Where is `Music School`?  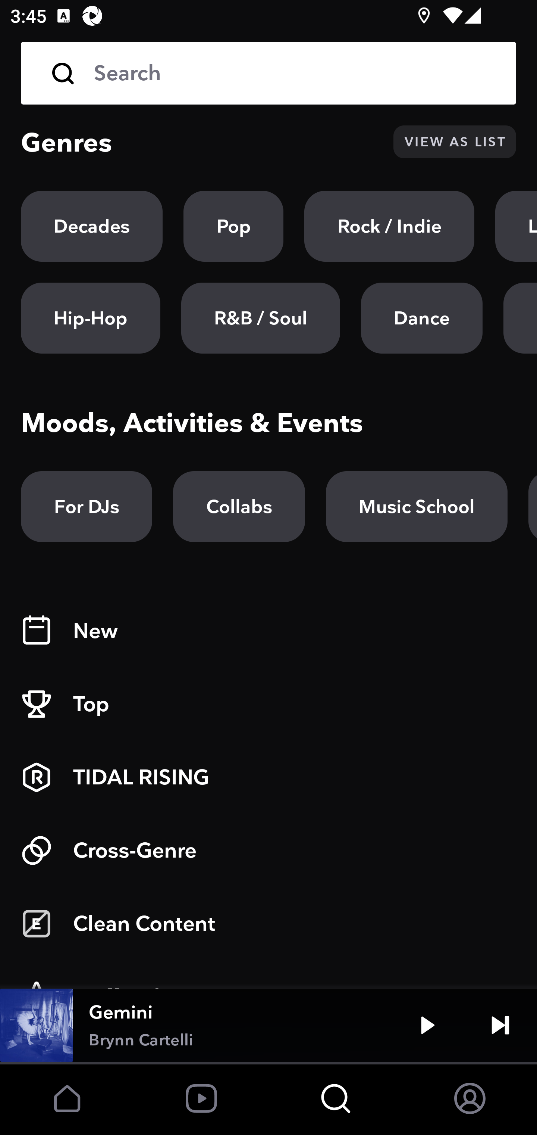 Music School is located at coordinates (417, 507).